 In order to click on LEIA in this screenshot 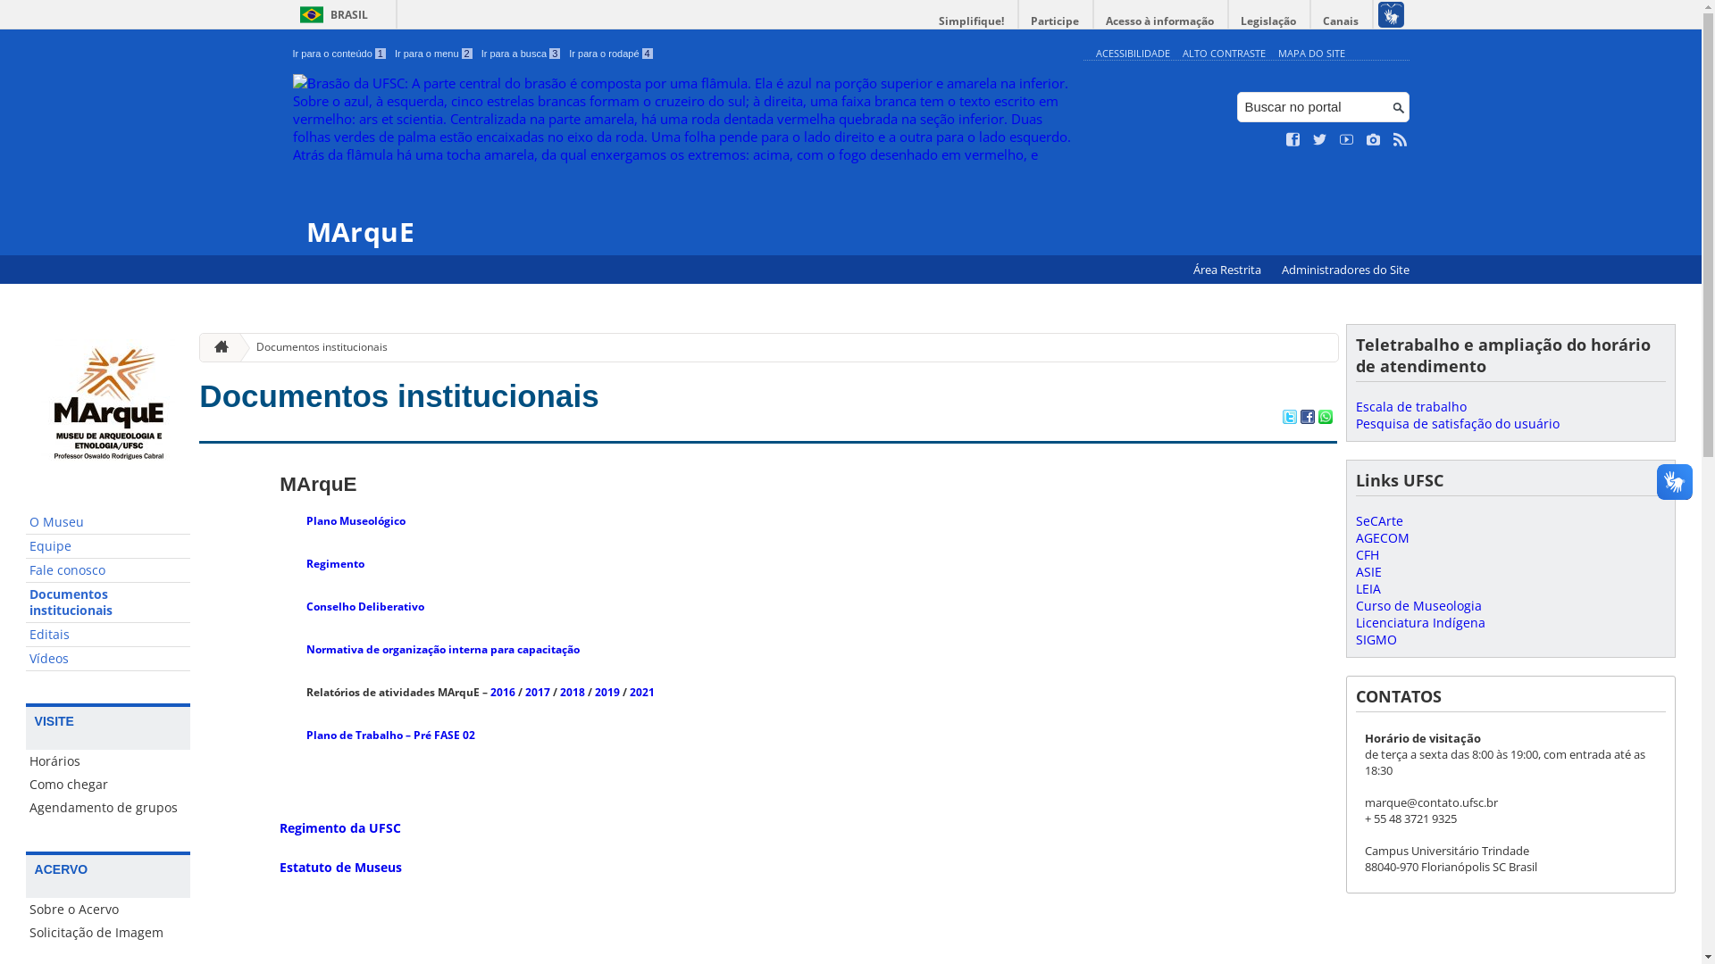, I will do `click(1368, 589)`.